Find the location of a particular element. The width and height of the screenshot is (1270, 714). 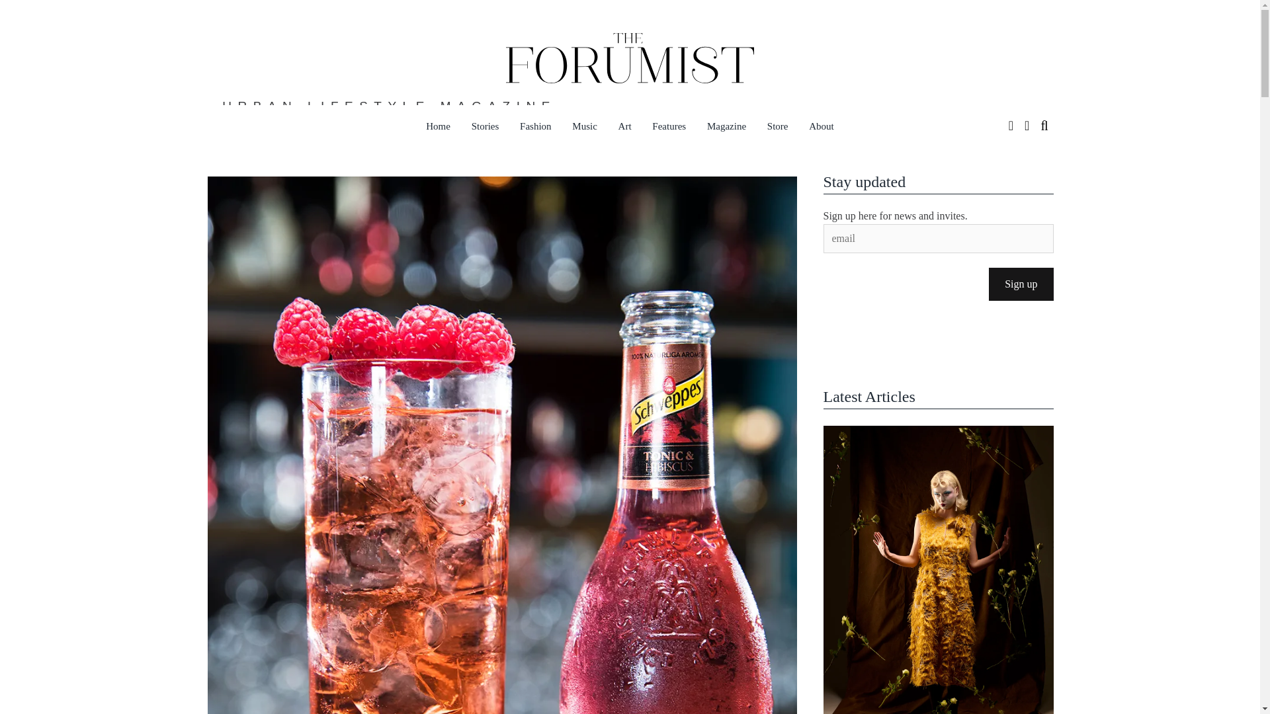

Sign up is located at coordinates (1021, 284).